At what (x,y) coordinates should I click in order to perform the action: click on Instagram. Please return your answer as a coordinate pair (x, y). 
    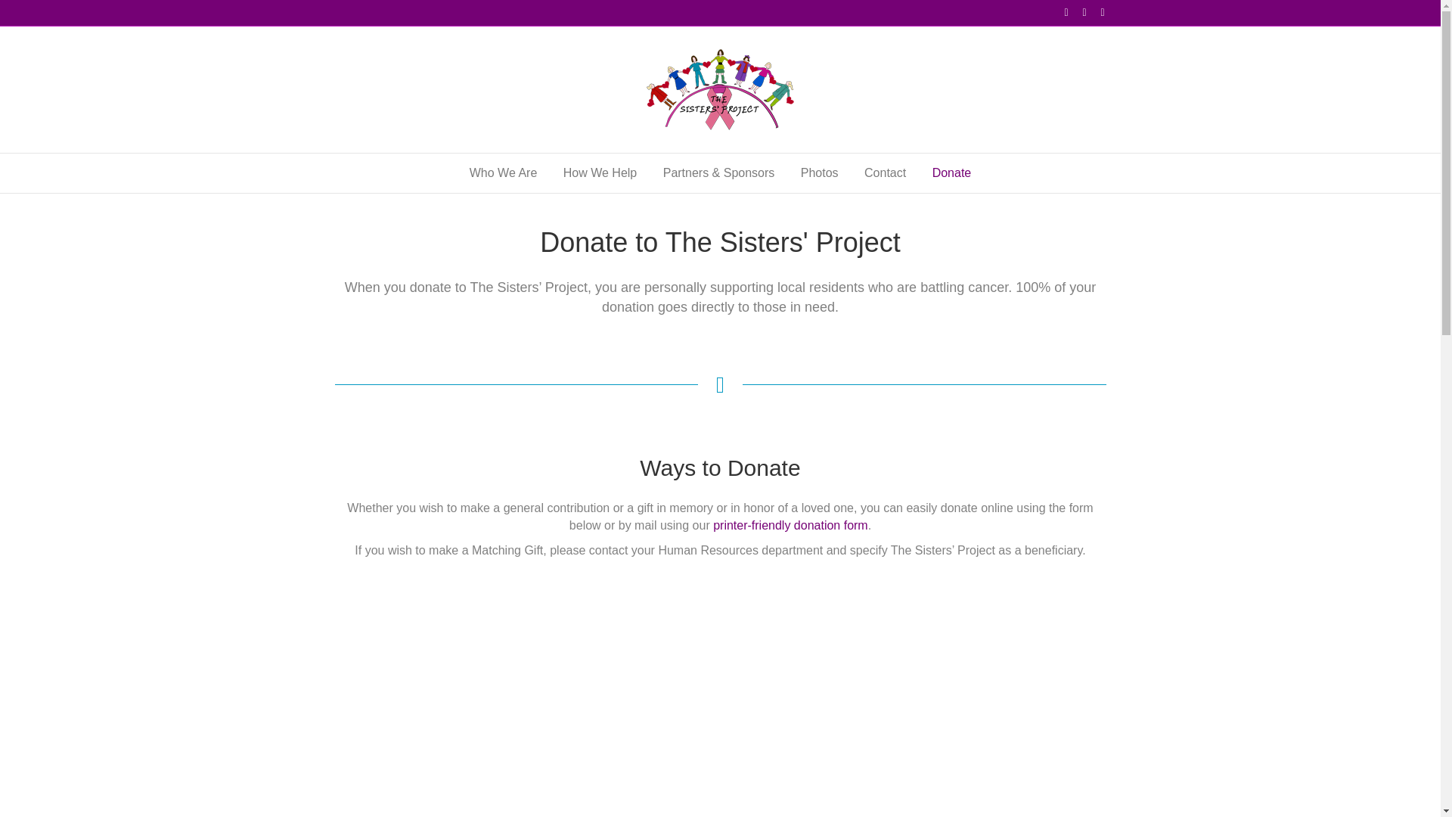
    Looking at the image, I should click on (1095, 11).